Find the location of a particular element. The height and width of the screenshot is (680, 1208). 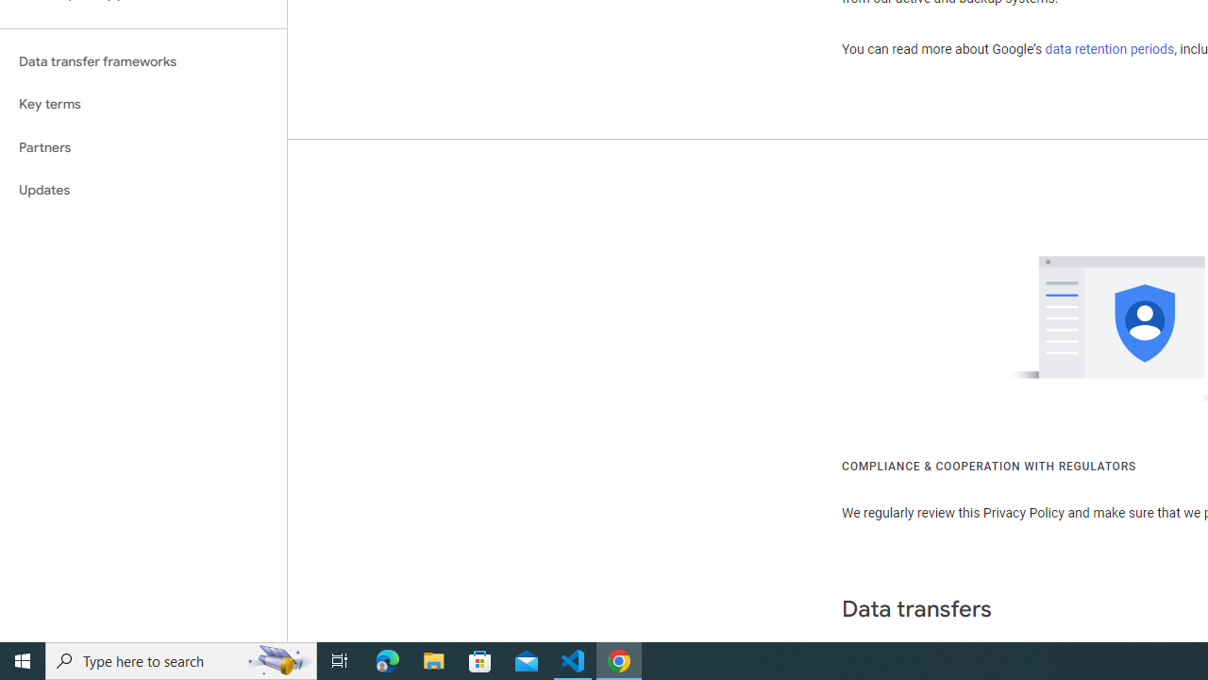

Partners is located at coordinates (143, 147).